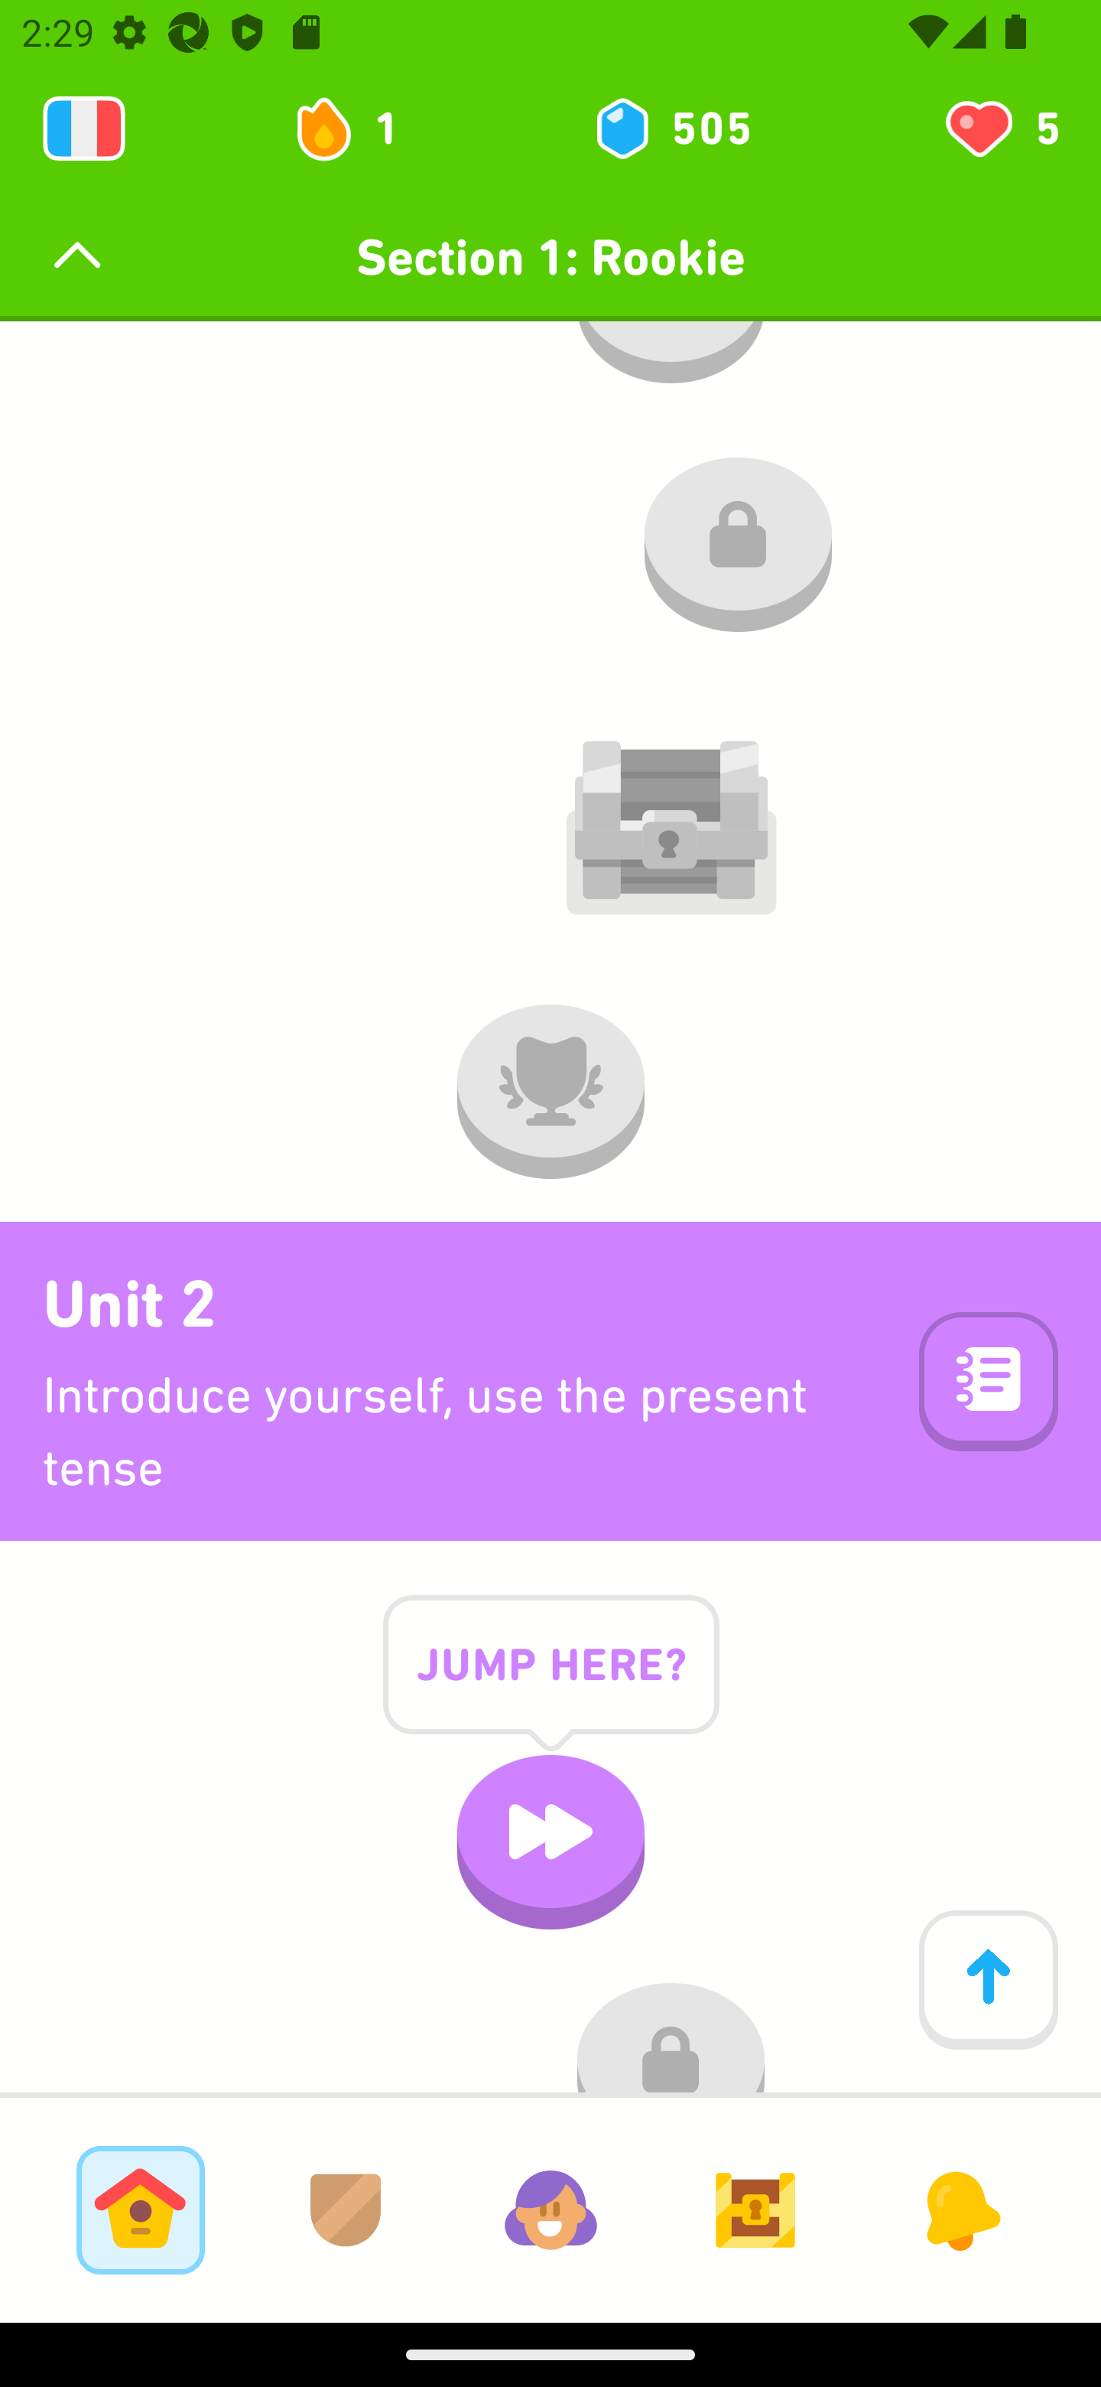 The height and width of the screenshot is (2387, 1101). Describe the element at coordinates (84, 129) in the screenshot. I see `Learning 2131888976` at that location.